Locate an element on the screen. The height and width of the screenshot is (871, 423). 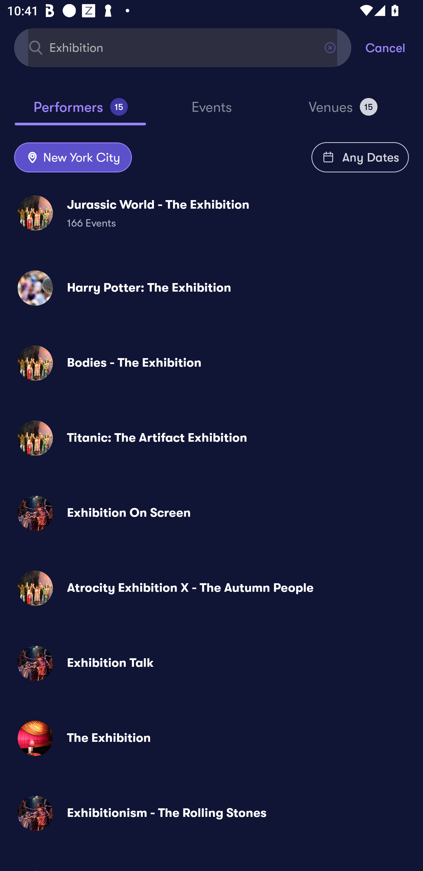
Bodies - The Exhibition is located at coordinates (211, 363).